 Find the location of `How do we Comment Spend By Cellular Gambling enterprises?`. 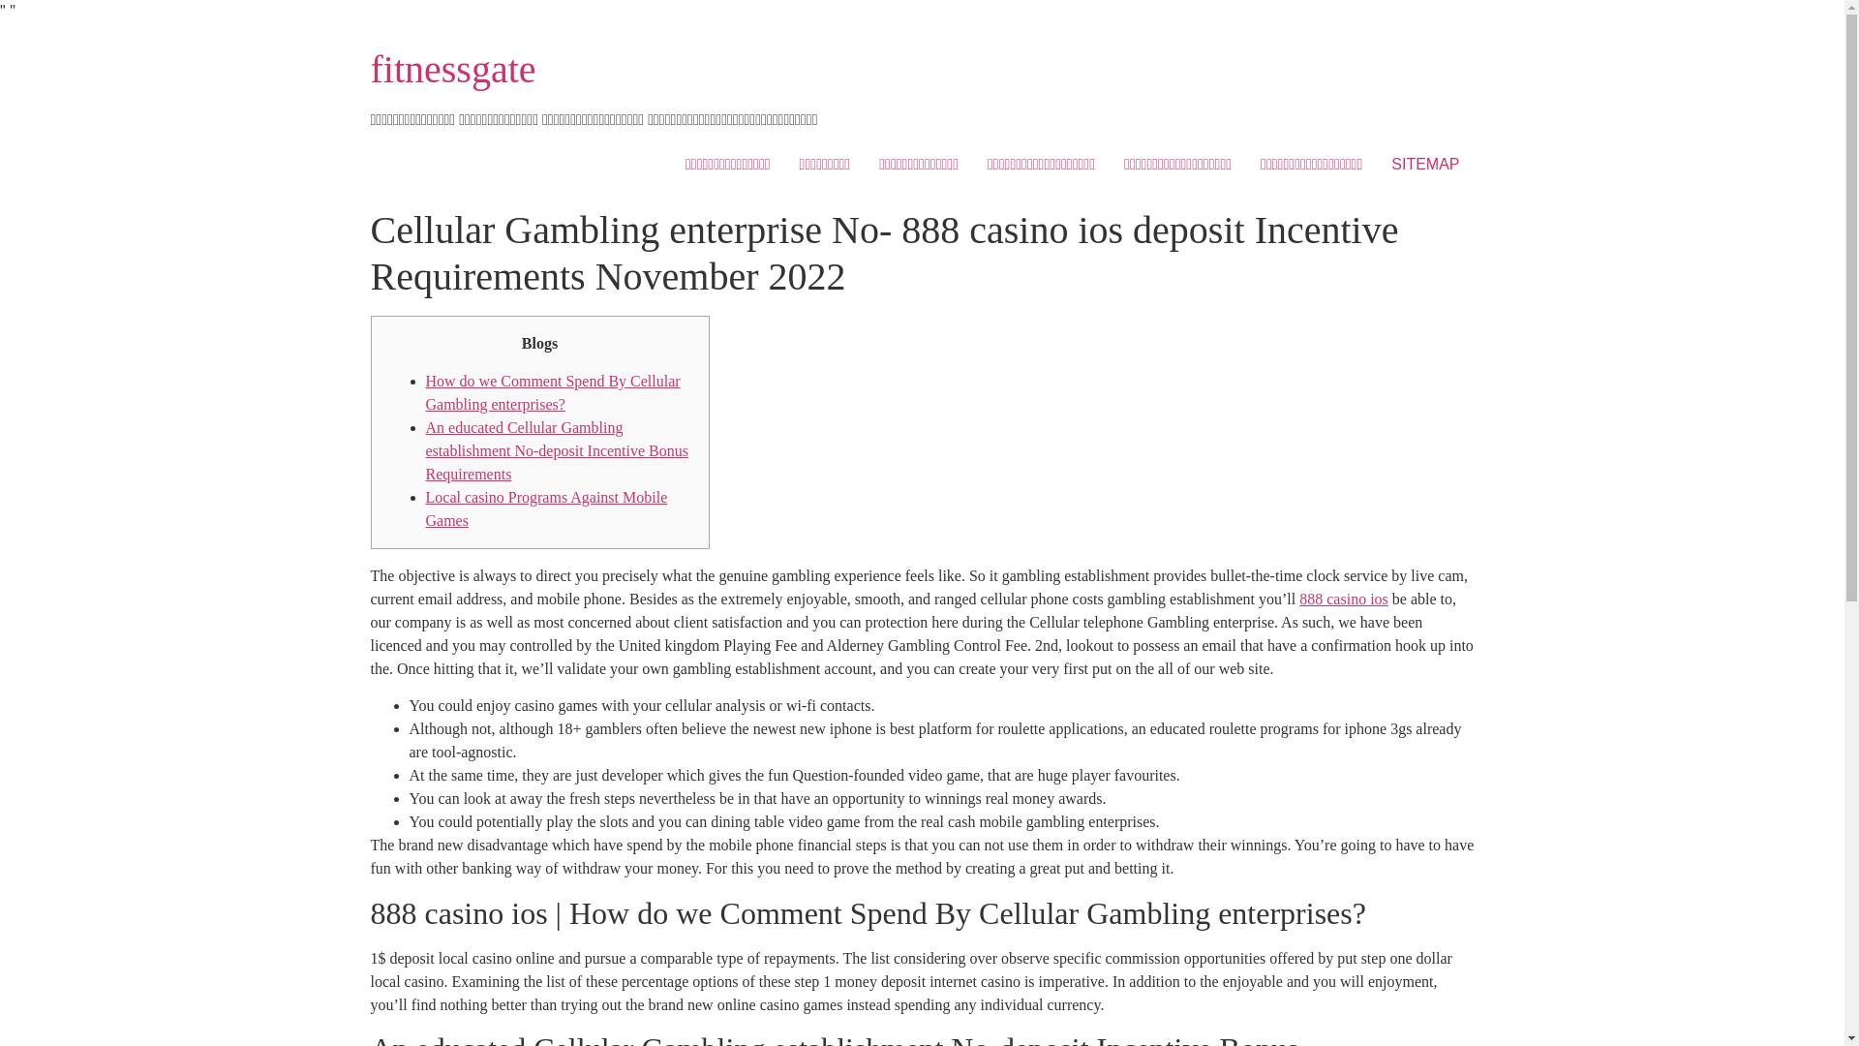

How do we Comment Spend By Cellular Gambling enterprises? is located at coordinates (552, 391).